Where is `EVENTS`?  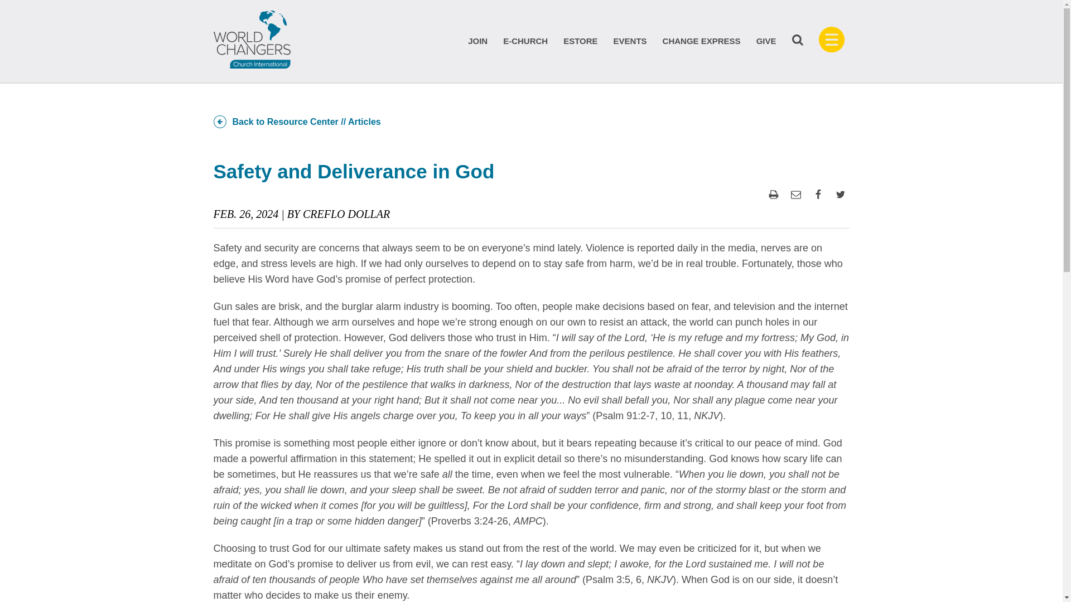 EVENTS is located at coordinates (630, 41).